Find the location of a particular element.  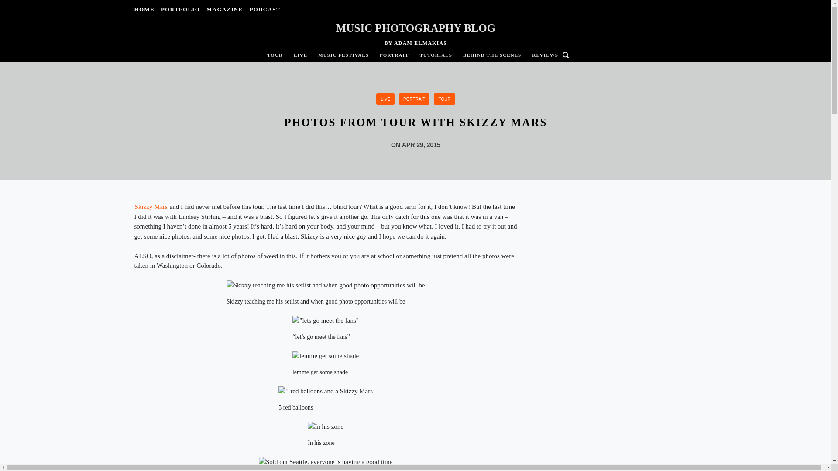

LIVE is located at coordinates (385, 99).